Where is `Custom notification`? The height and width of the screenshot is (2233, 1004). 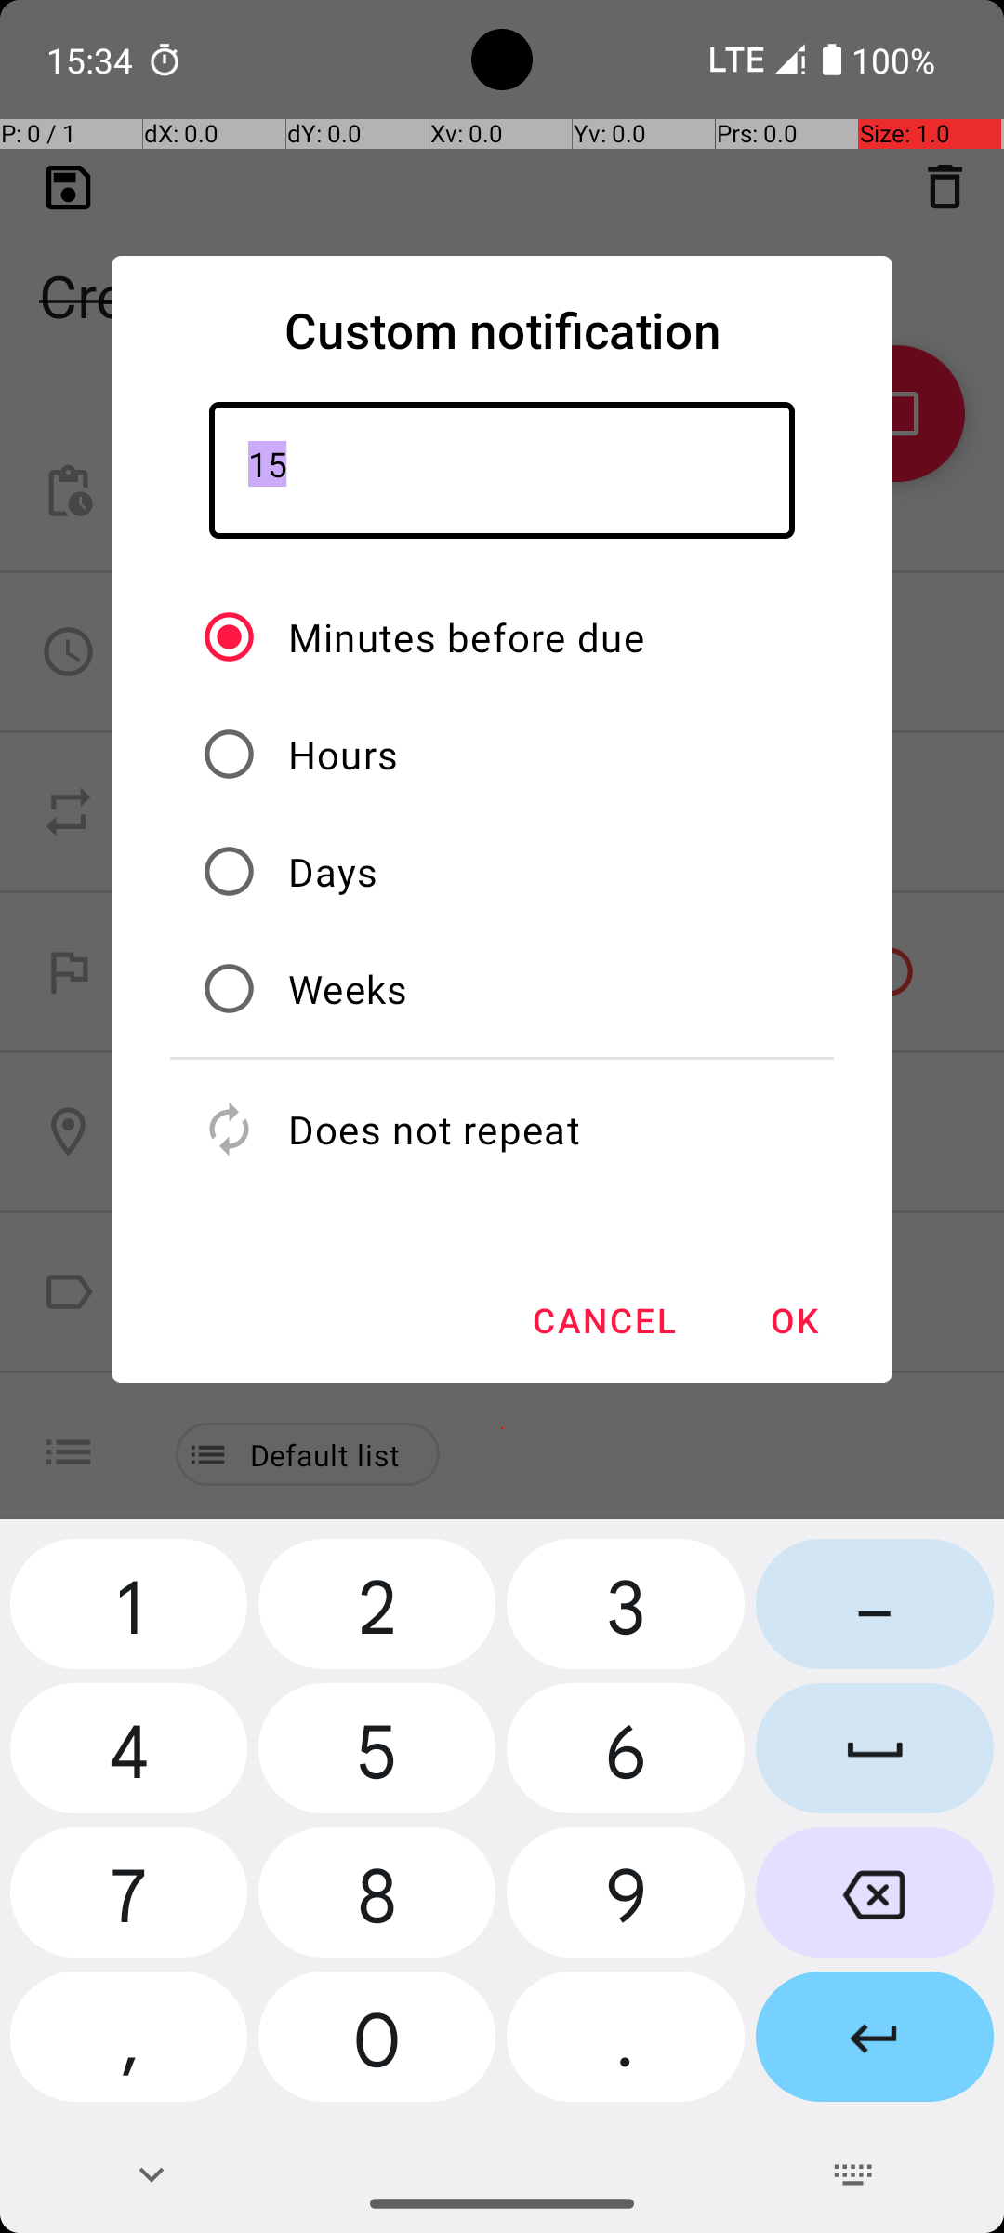 Custom notification is located at coordinates (502, 329).